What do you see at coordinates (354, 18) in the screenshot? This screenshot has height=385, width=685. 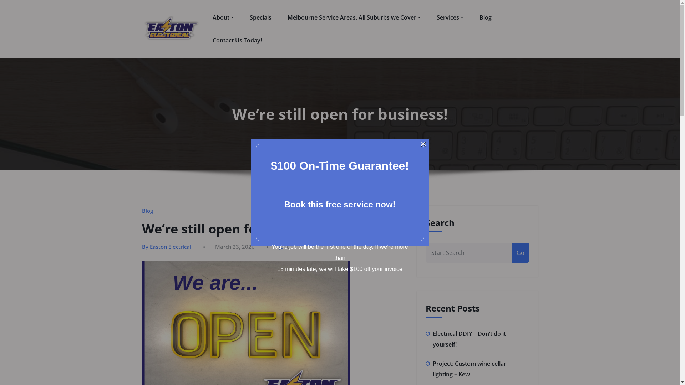 I see `Melbourne Service Areas, All Suburbs we Cover` at bounding box center [354, 18].